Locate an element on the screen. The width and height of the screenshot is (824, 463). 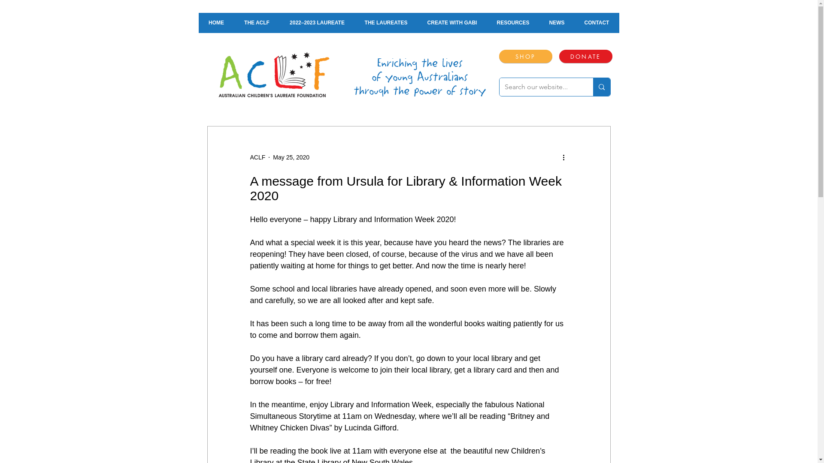
DONATE is located at coordinates (585, 57).